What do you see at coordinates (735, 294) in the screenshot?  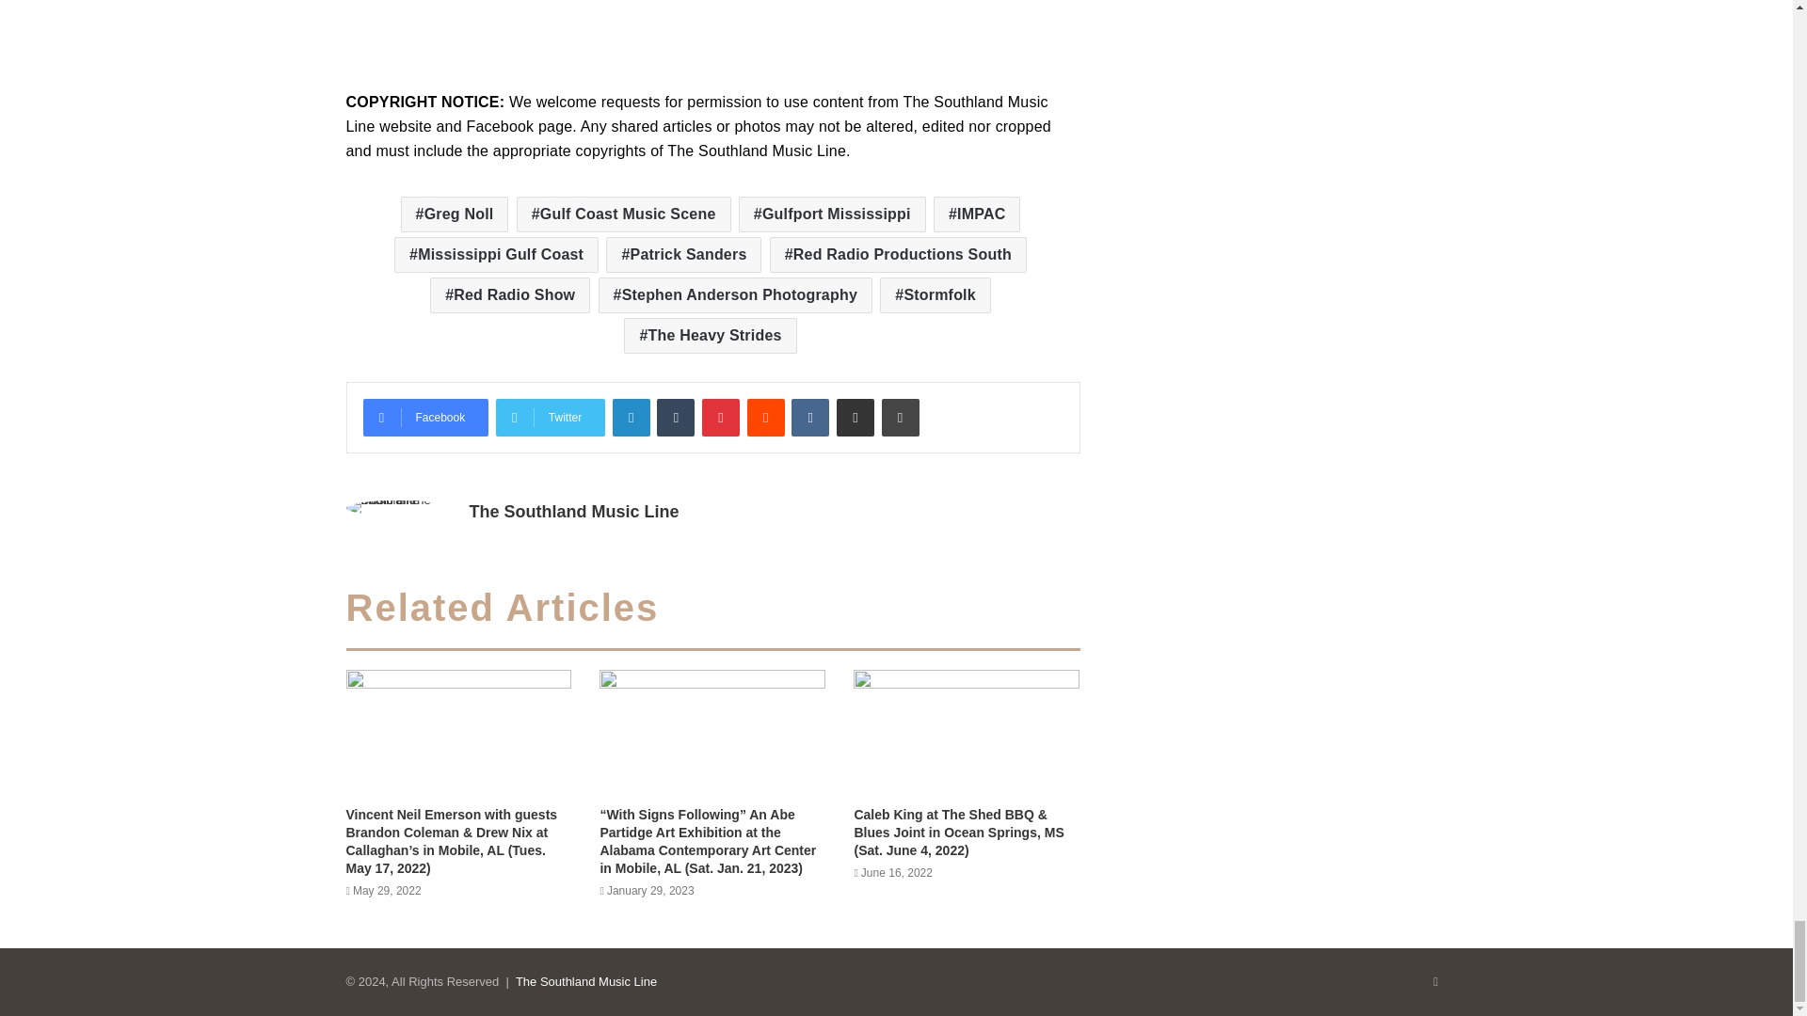 I see `Stephen Anderson Photography` at bounding box center [735, 294].